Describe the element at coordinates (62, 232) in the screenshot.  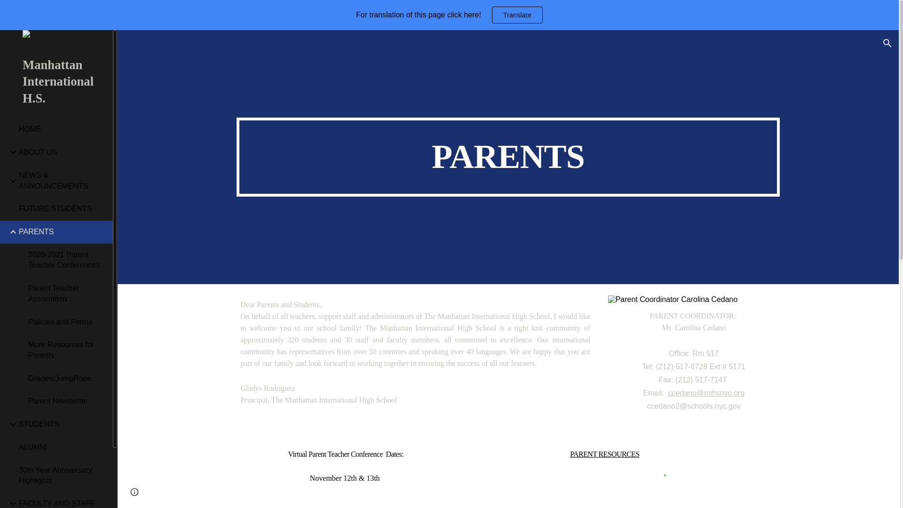
I see `PARENTS` at that location.